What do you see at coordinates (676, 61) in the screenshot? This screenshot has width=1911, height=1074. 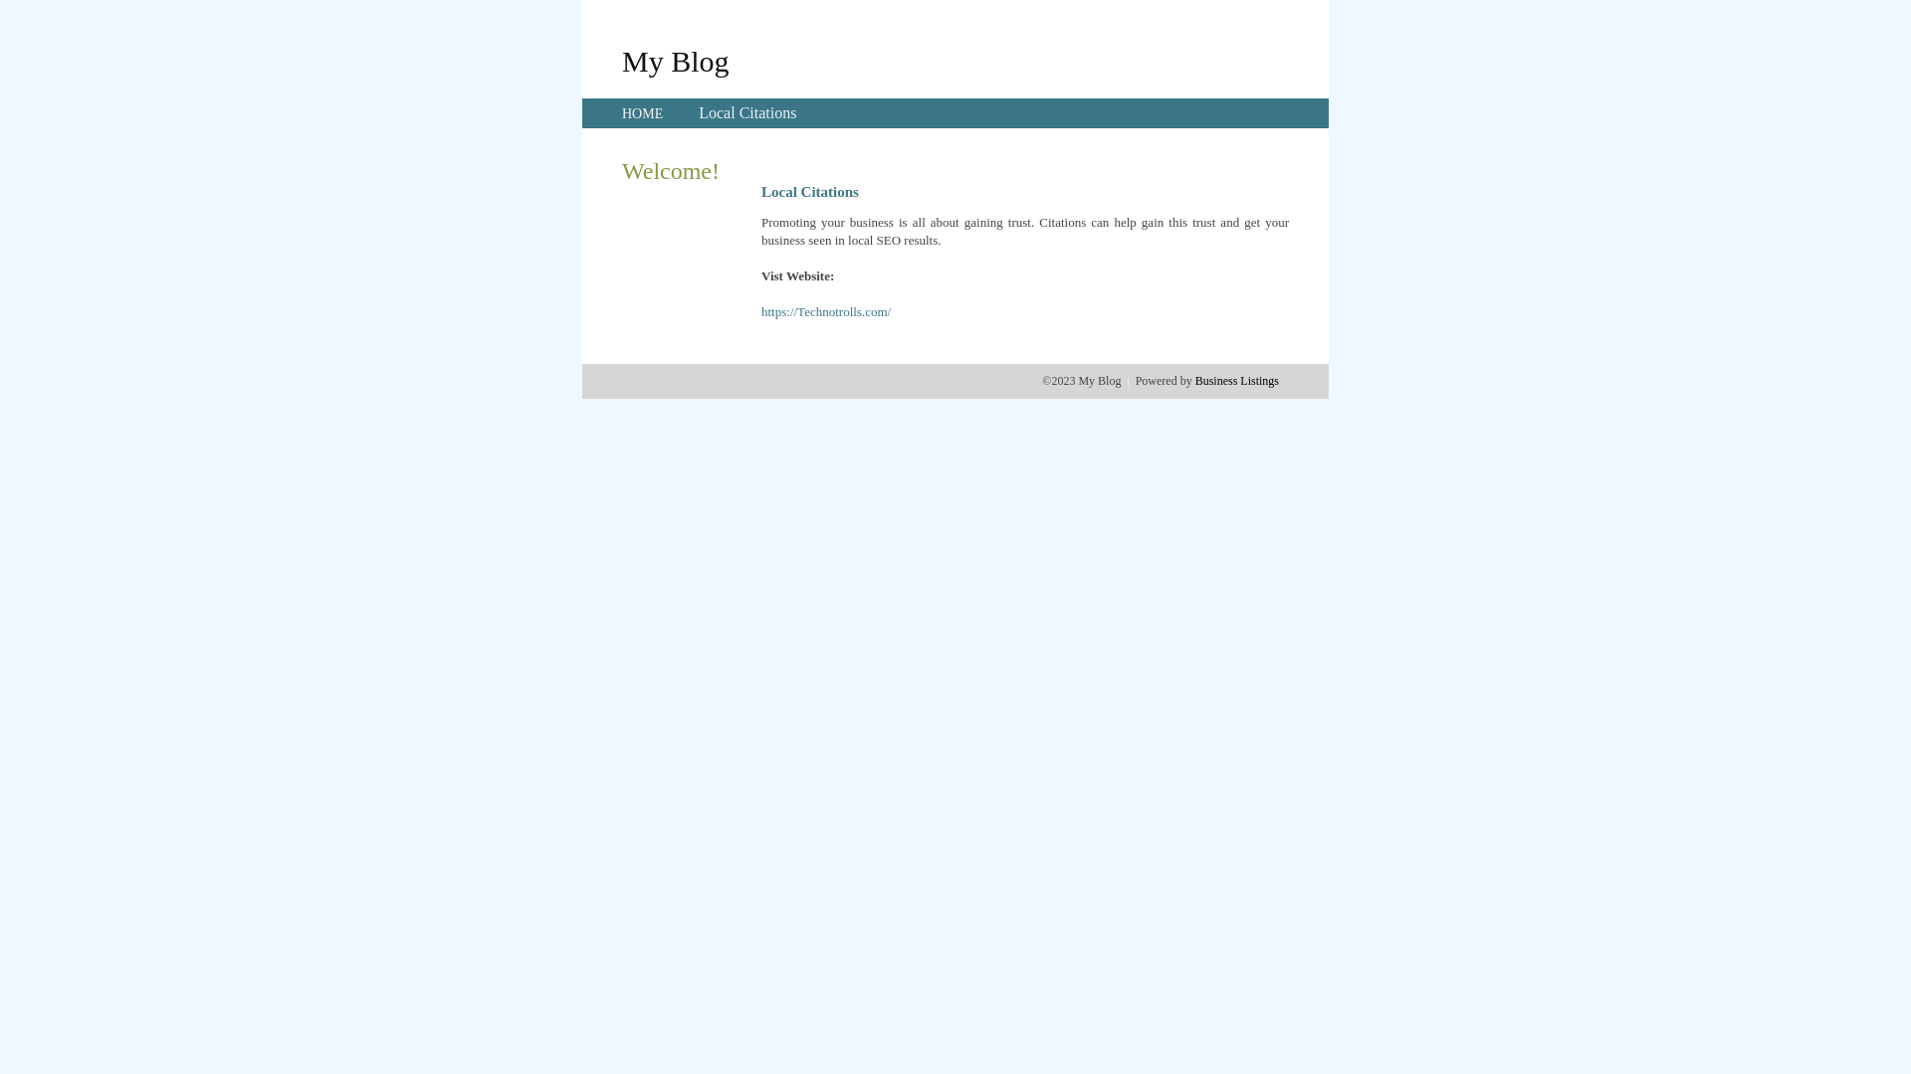 I see `My Blog` at bounding box center [676, 61].